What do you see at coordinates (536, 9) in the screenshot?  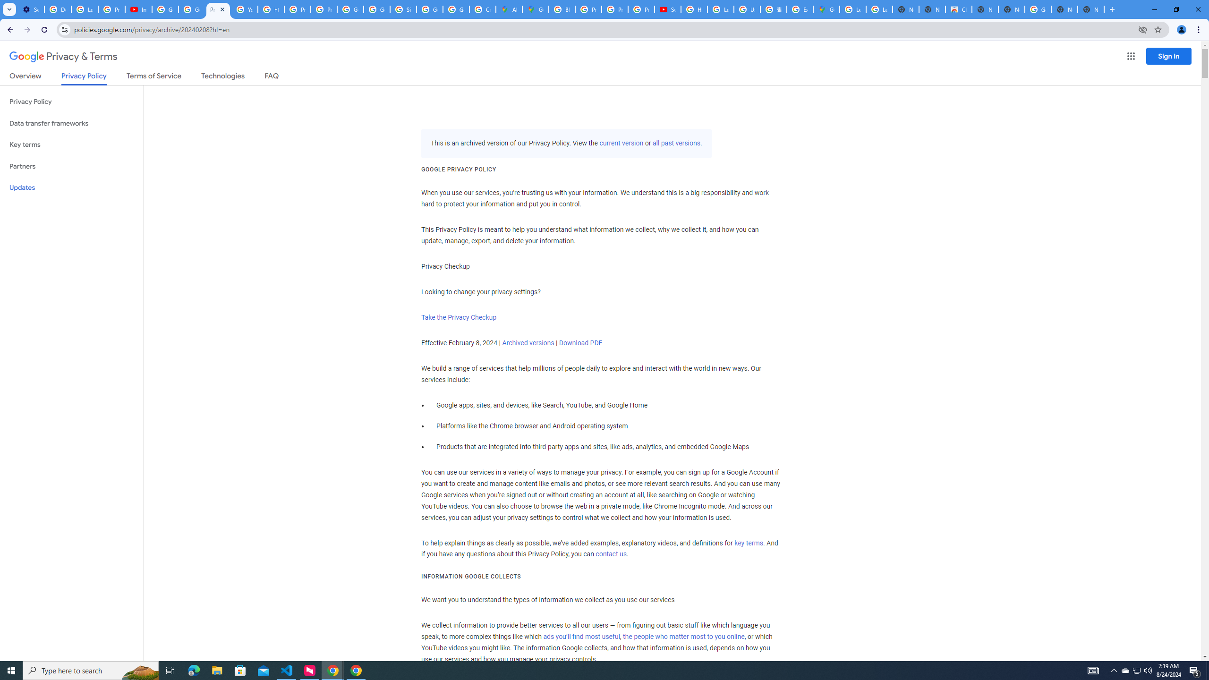 I see `Google Maps` at bounding box center [536, 9].